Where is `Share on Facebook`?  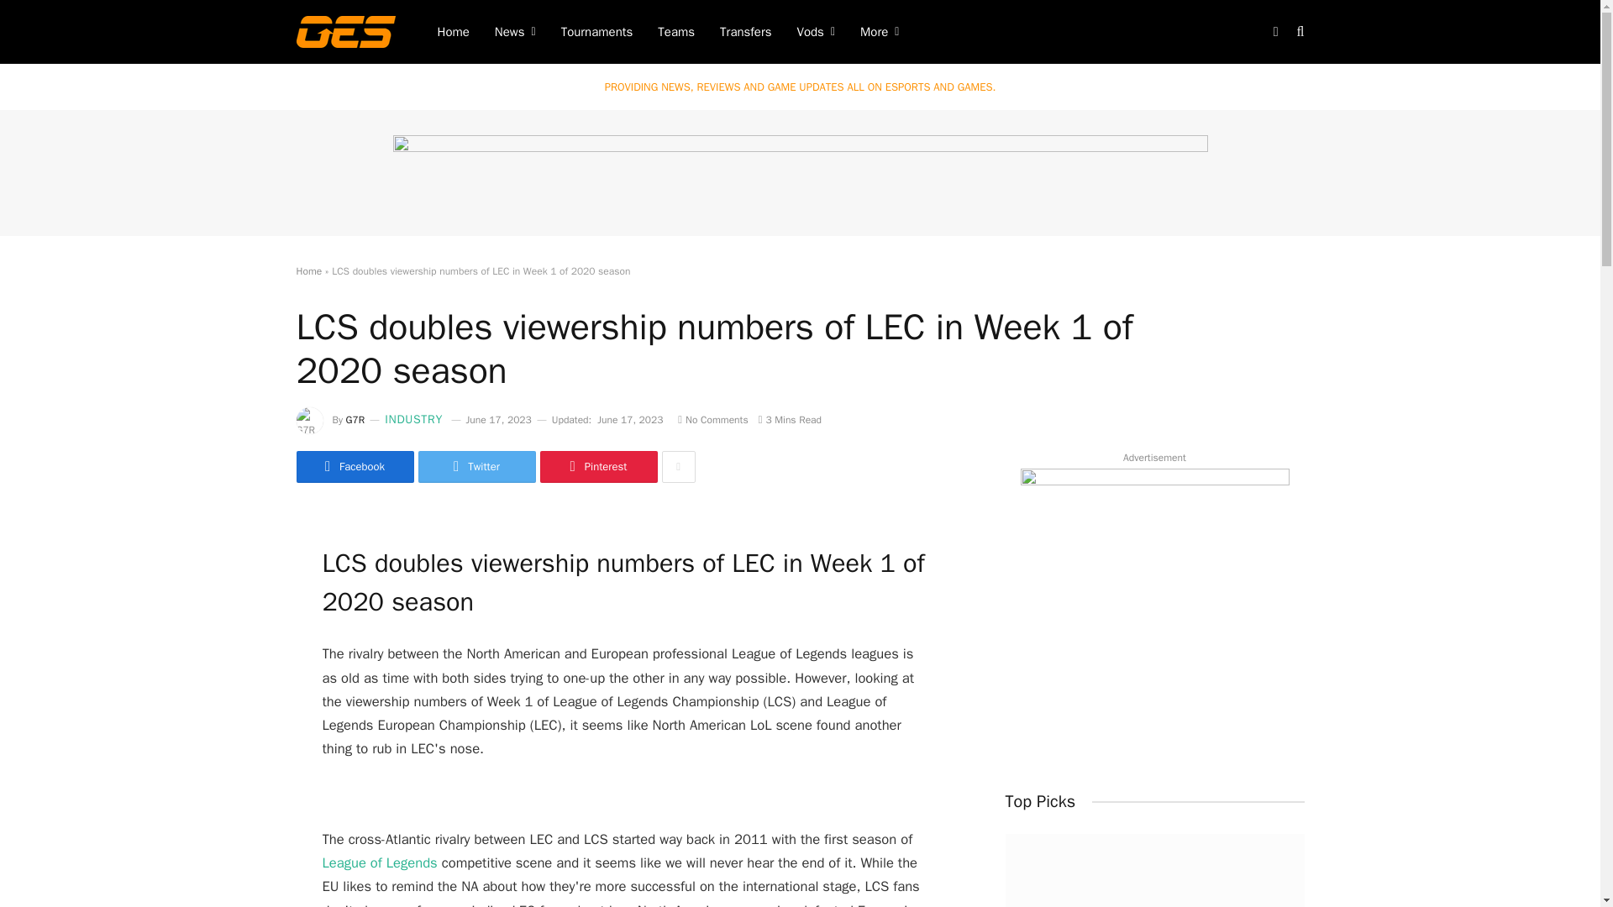 Share on Facebook is located at coordinates (354, 466).